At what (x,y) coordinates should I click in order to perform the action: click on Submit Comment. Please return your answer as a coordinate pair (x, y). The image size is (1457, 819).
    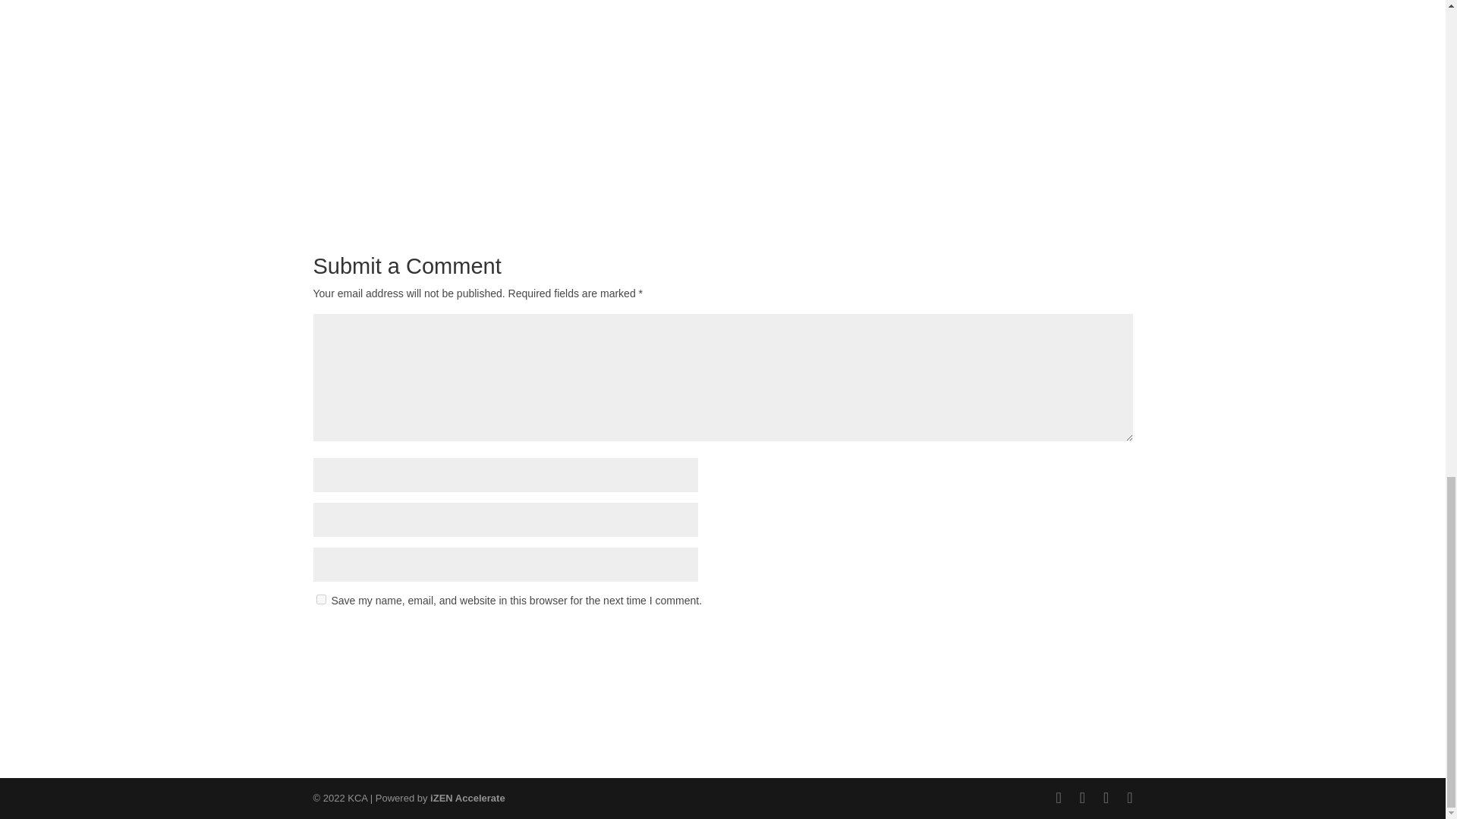
    Looking at the image, I should click on (1058, 639).